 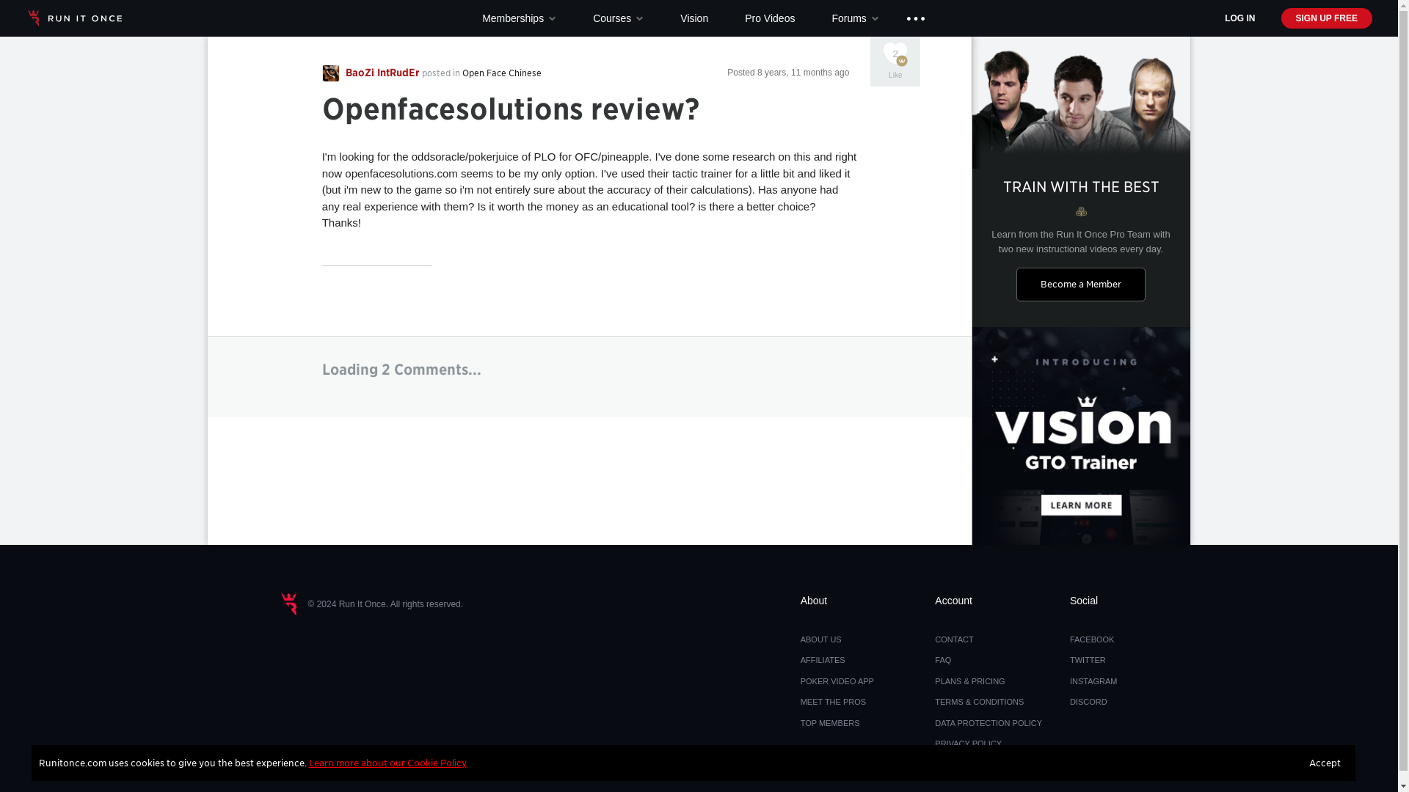 I want to click on Log In, so click(x=1239, y=18).